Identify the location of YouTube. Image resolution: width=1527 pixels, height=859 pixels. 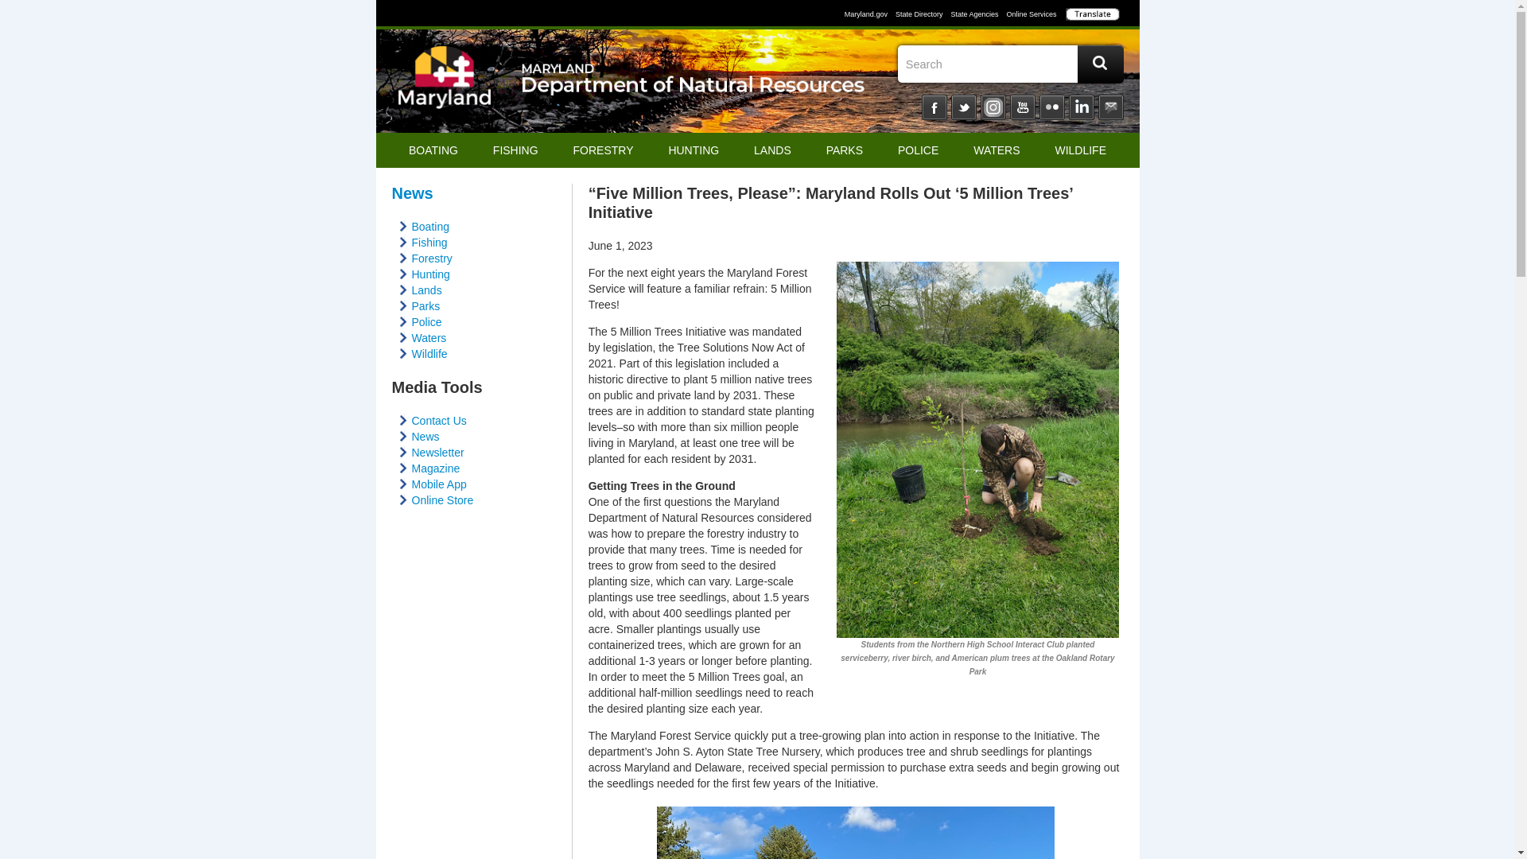
(1022, 107).